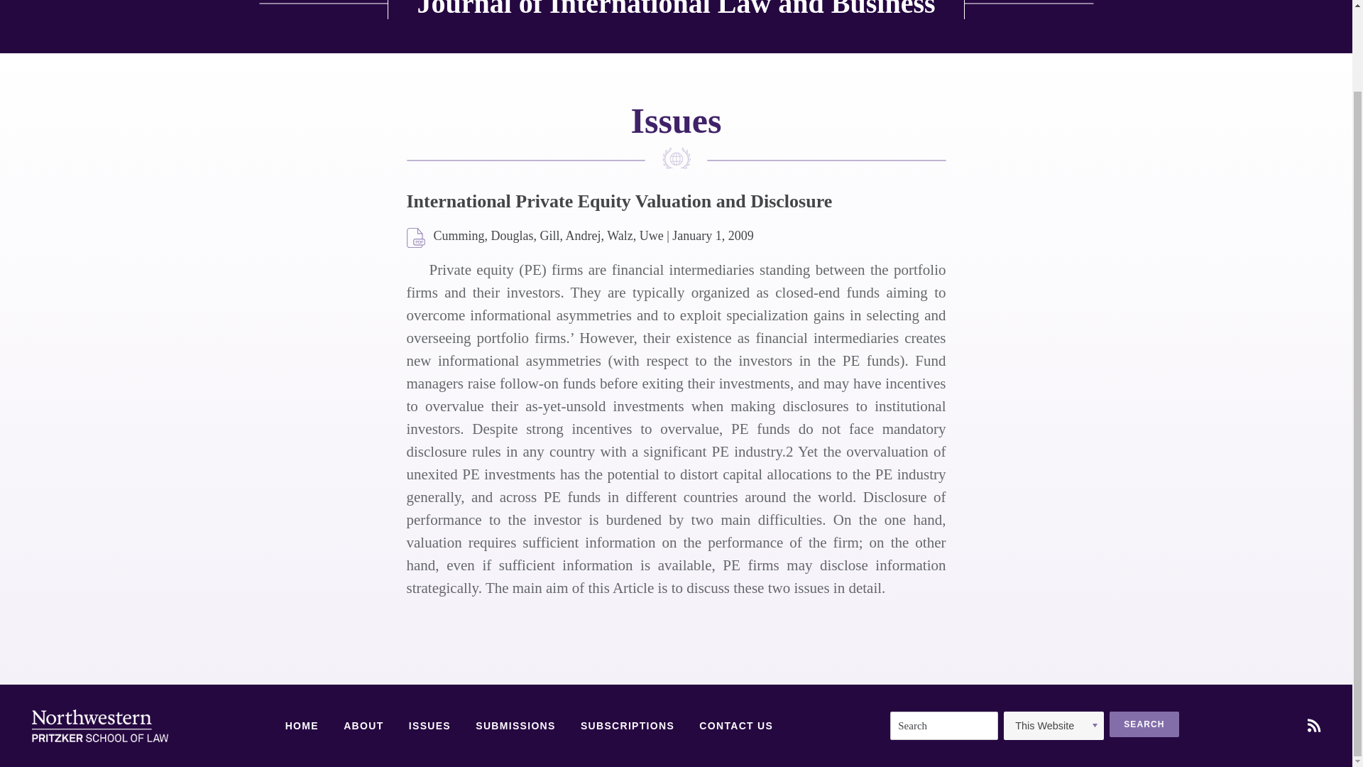  What do you see at coordinates (1144, 724) in the screenshot?
I see `Search` at bounding box center [1144, 724].